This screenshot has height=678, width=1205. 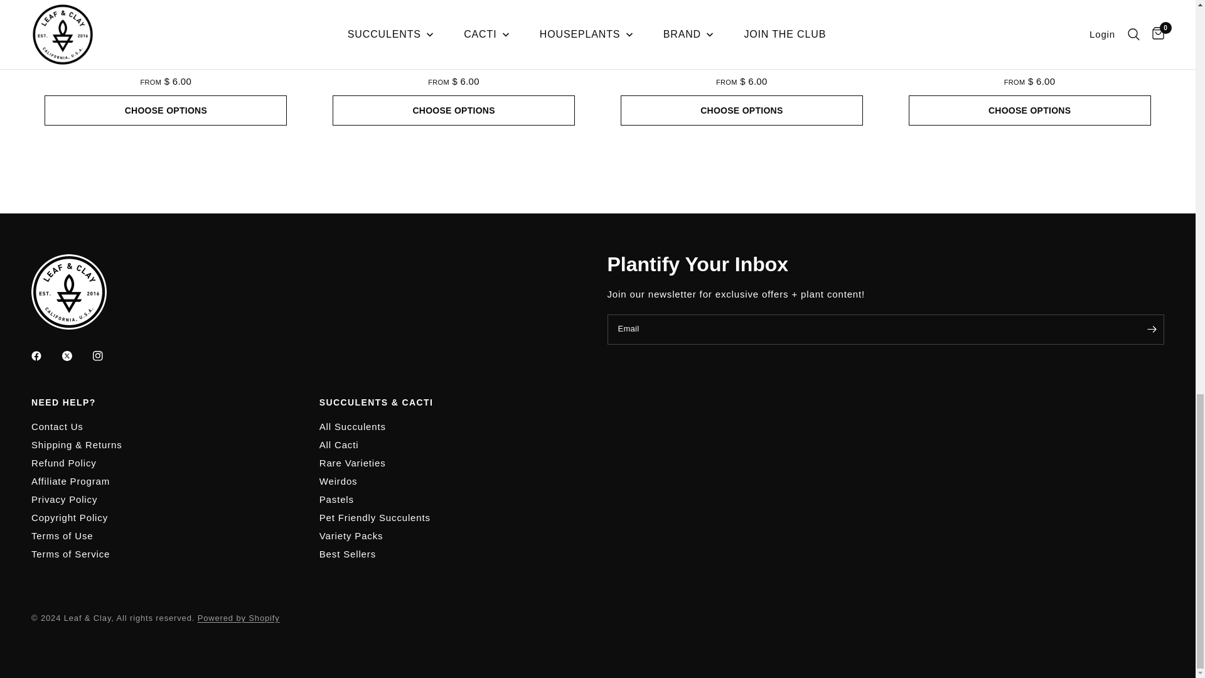 I want to click on Twitter, so click(x=75, y=355).